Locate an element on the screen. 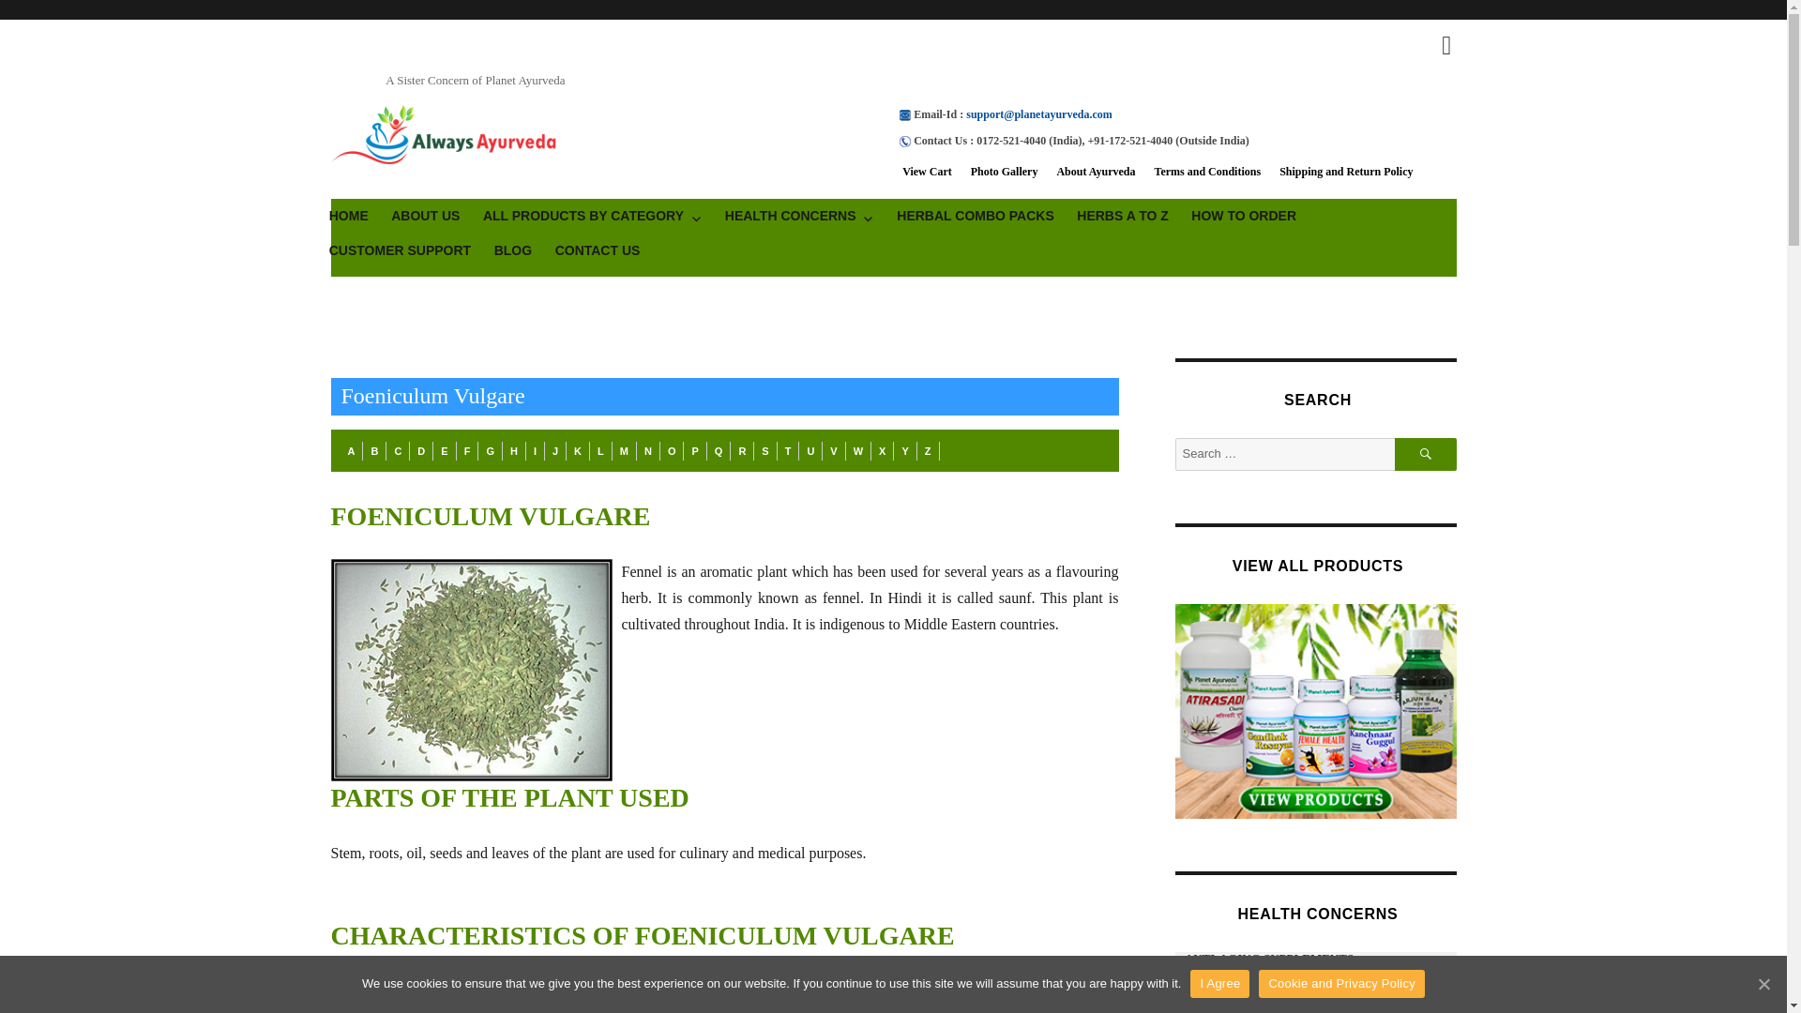 This screenshot has height=1013, width=1801. Terms and Conditions is located at coordinates (1208, 172).